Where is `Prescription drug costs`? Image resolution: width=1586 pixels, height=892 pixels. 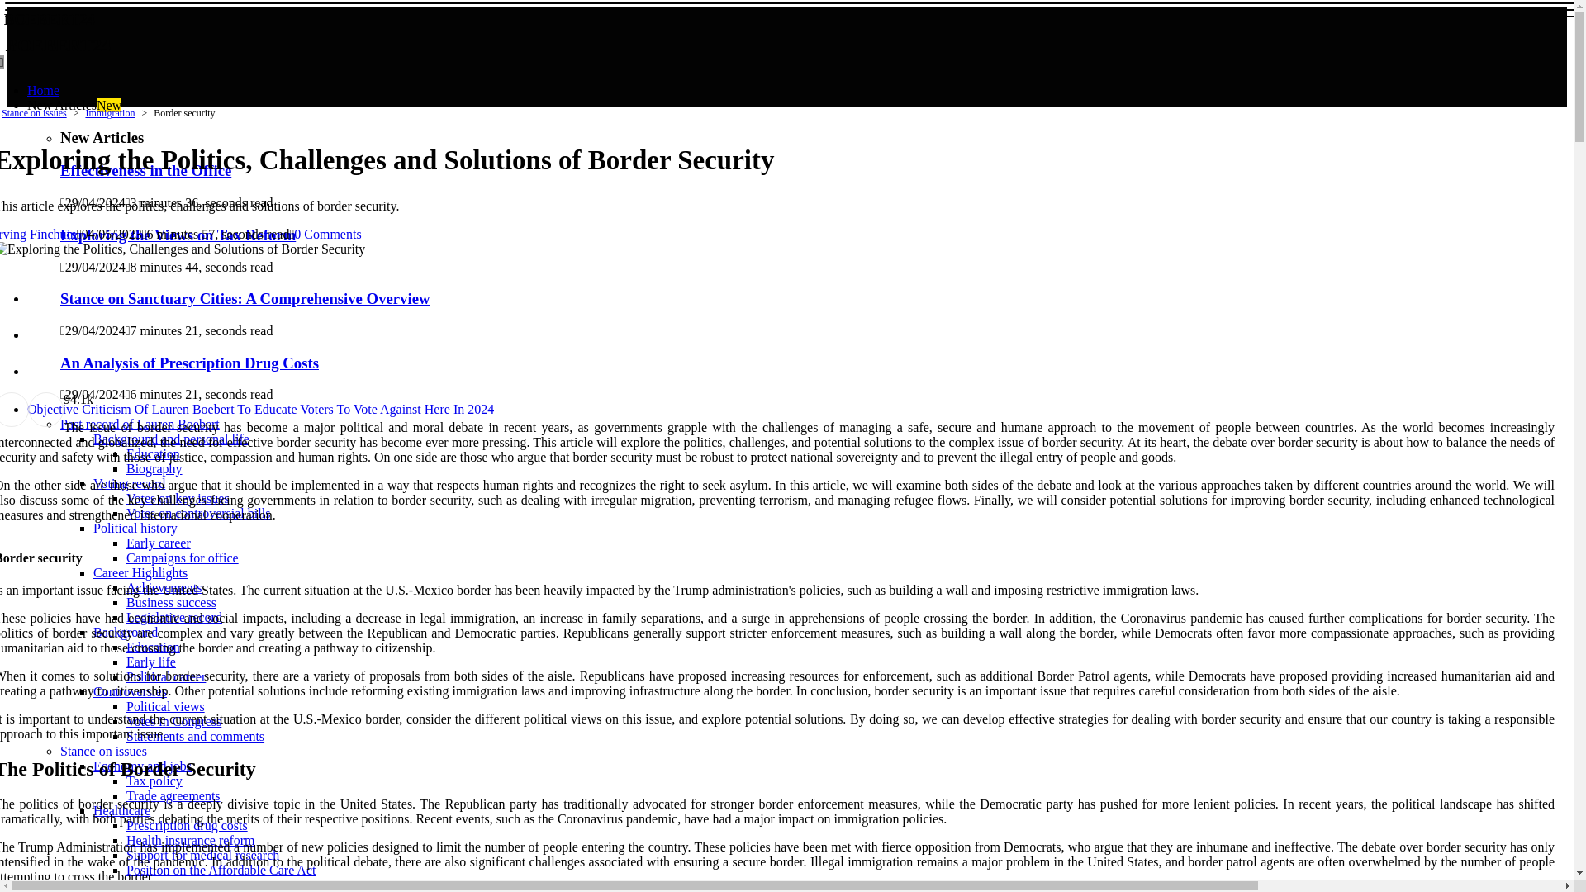 Prescription drug costs is located at coordinates (187, 825).